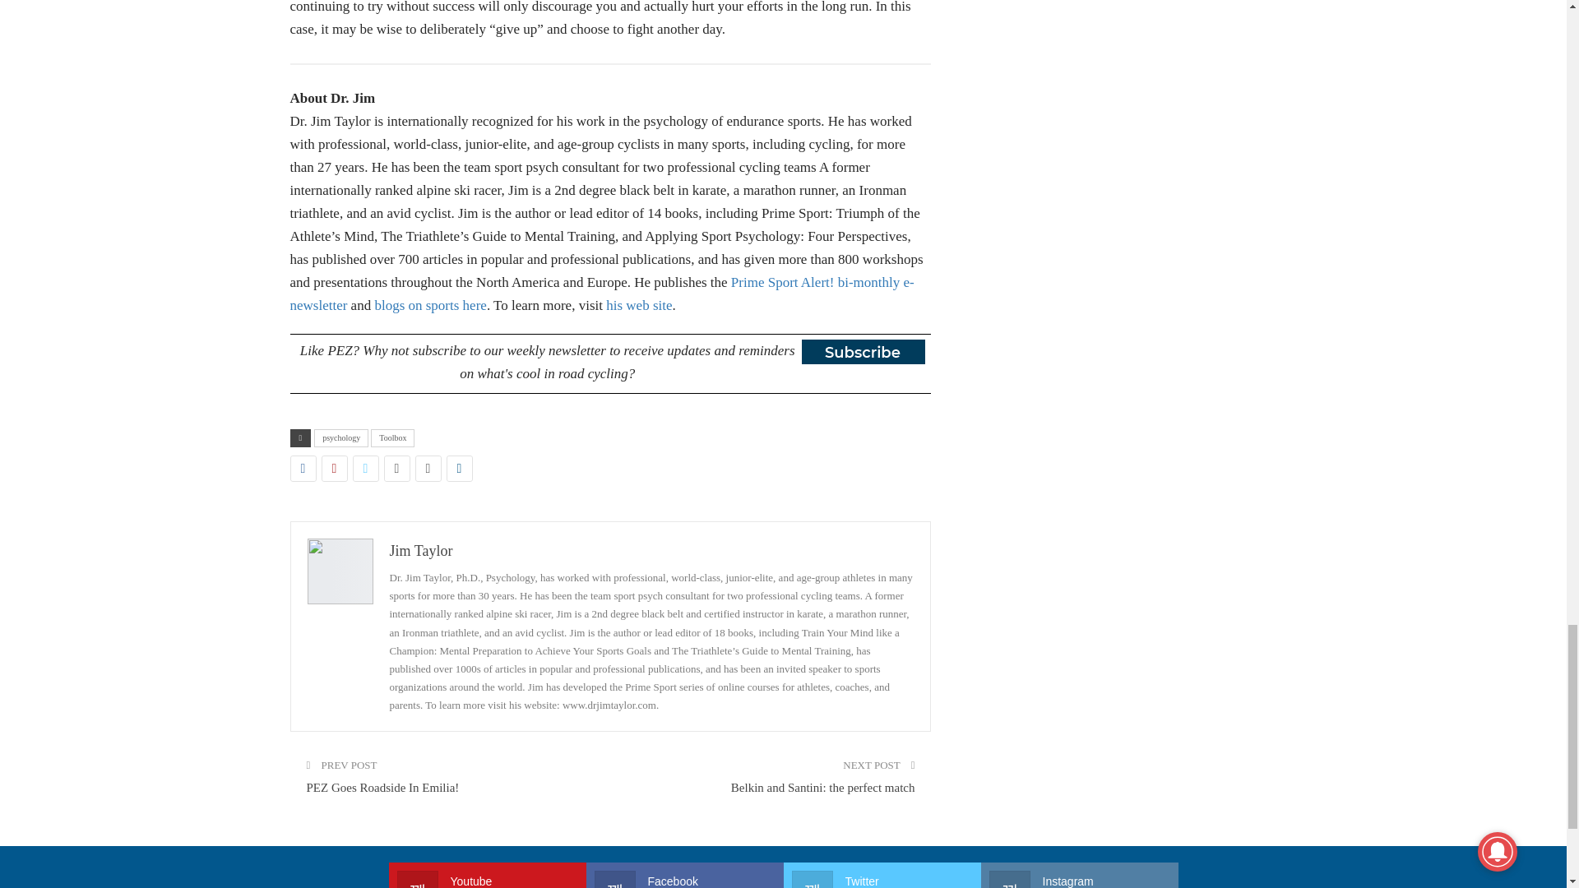 The image size is (1579, 888). Describe the element at coordinates (430, 305) in the screenshot. I see `Dr. Jim's sports blogs` at that location.